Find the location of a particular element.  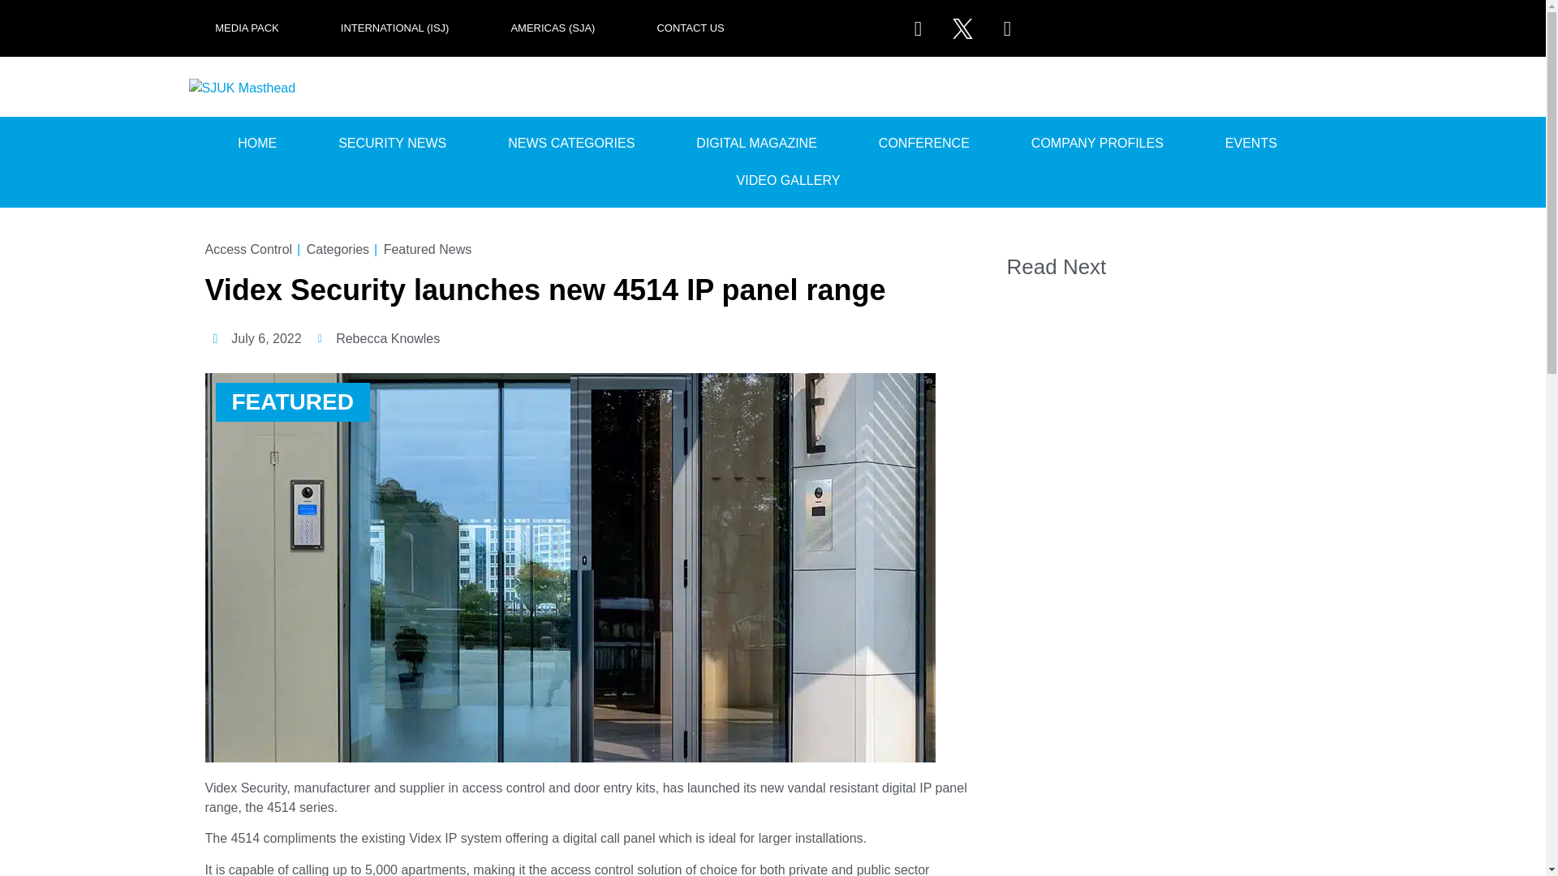

SECURITY NEWS is located at coordinates (391, 143).